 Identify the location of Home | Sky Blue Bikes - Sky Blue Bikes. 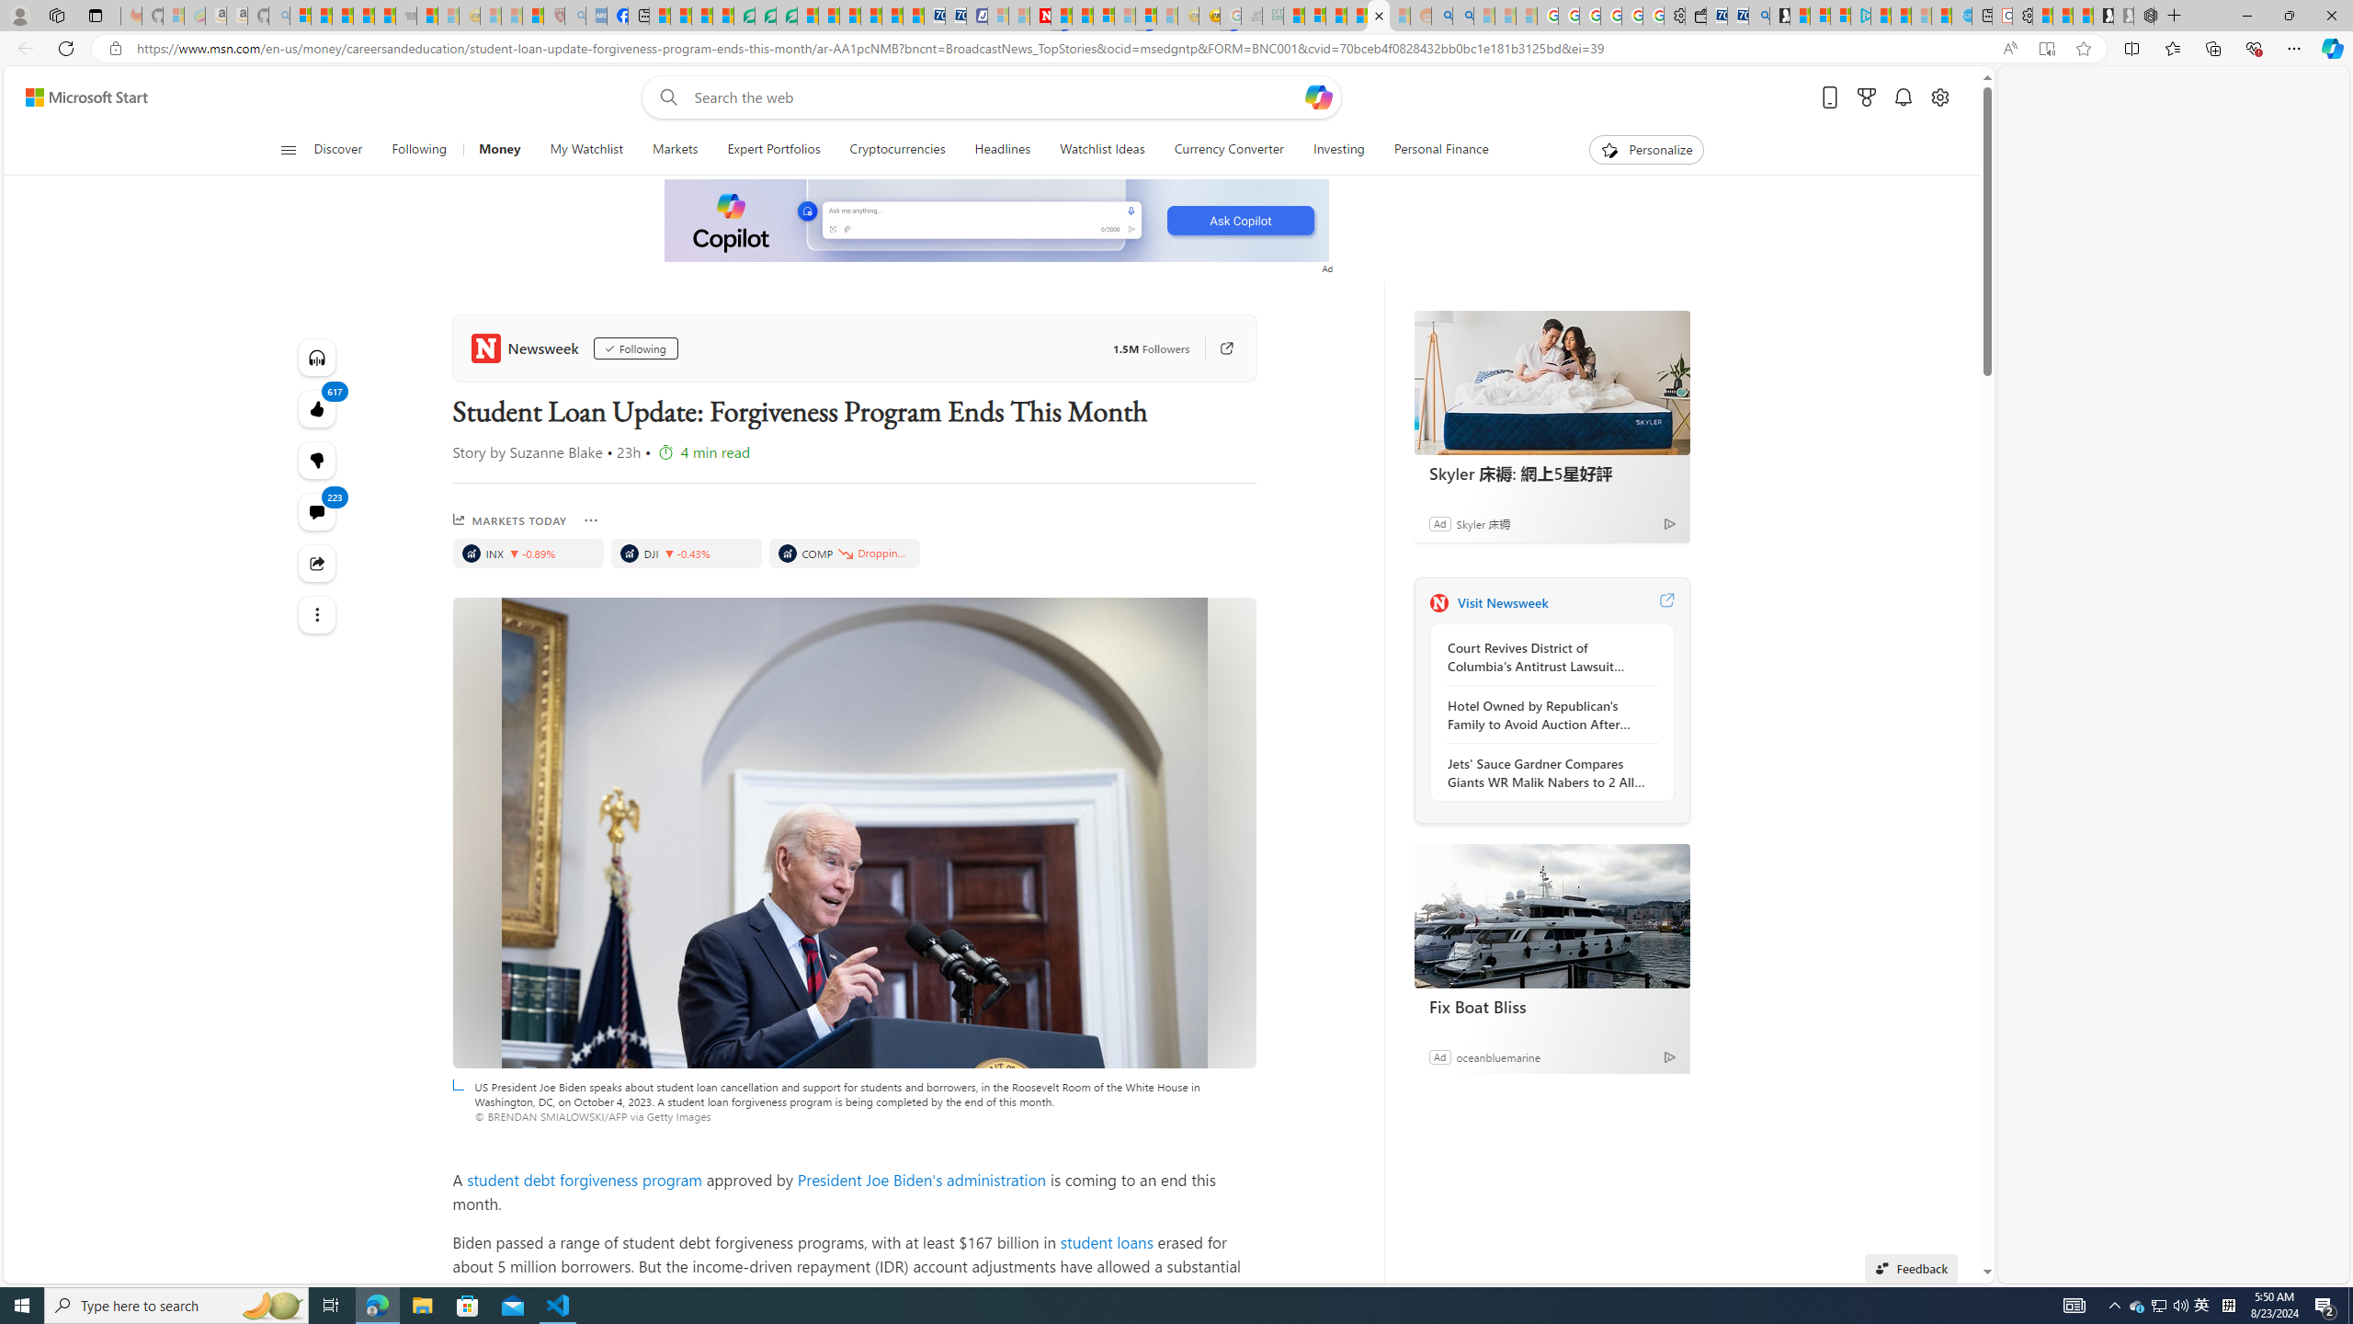
(1961, 16).